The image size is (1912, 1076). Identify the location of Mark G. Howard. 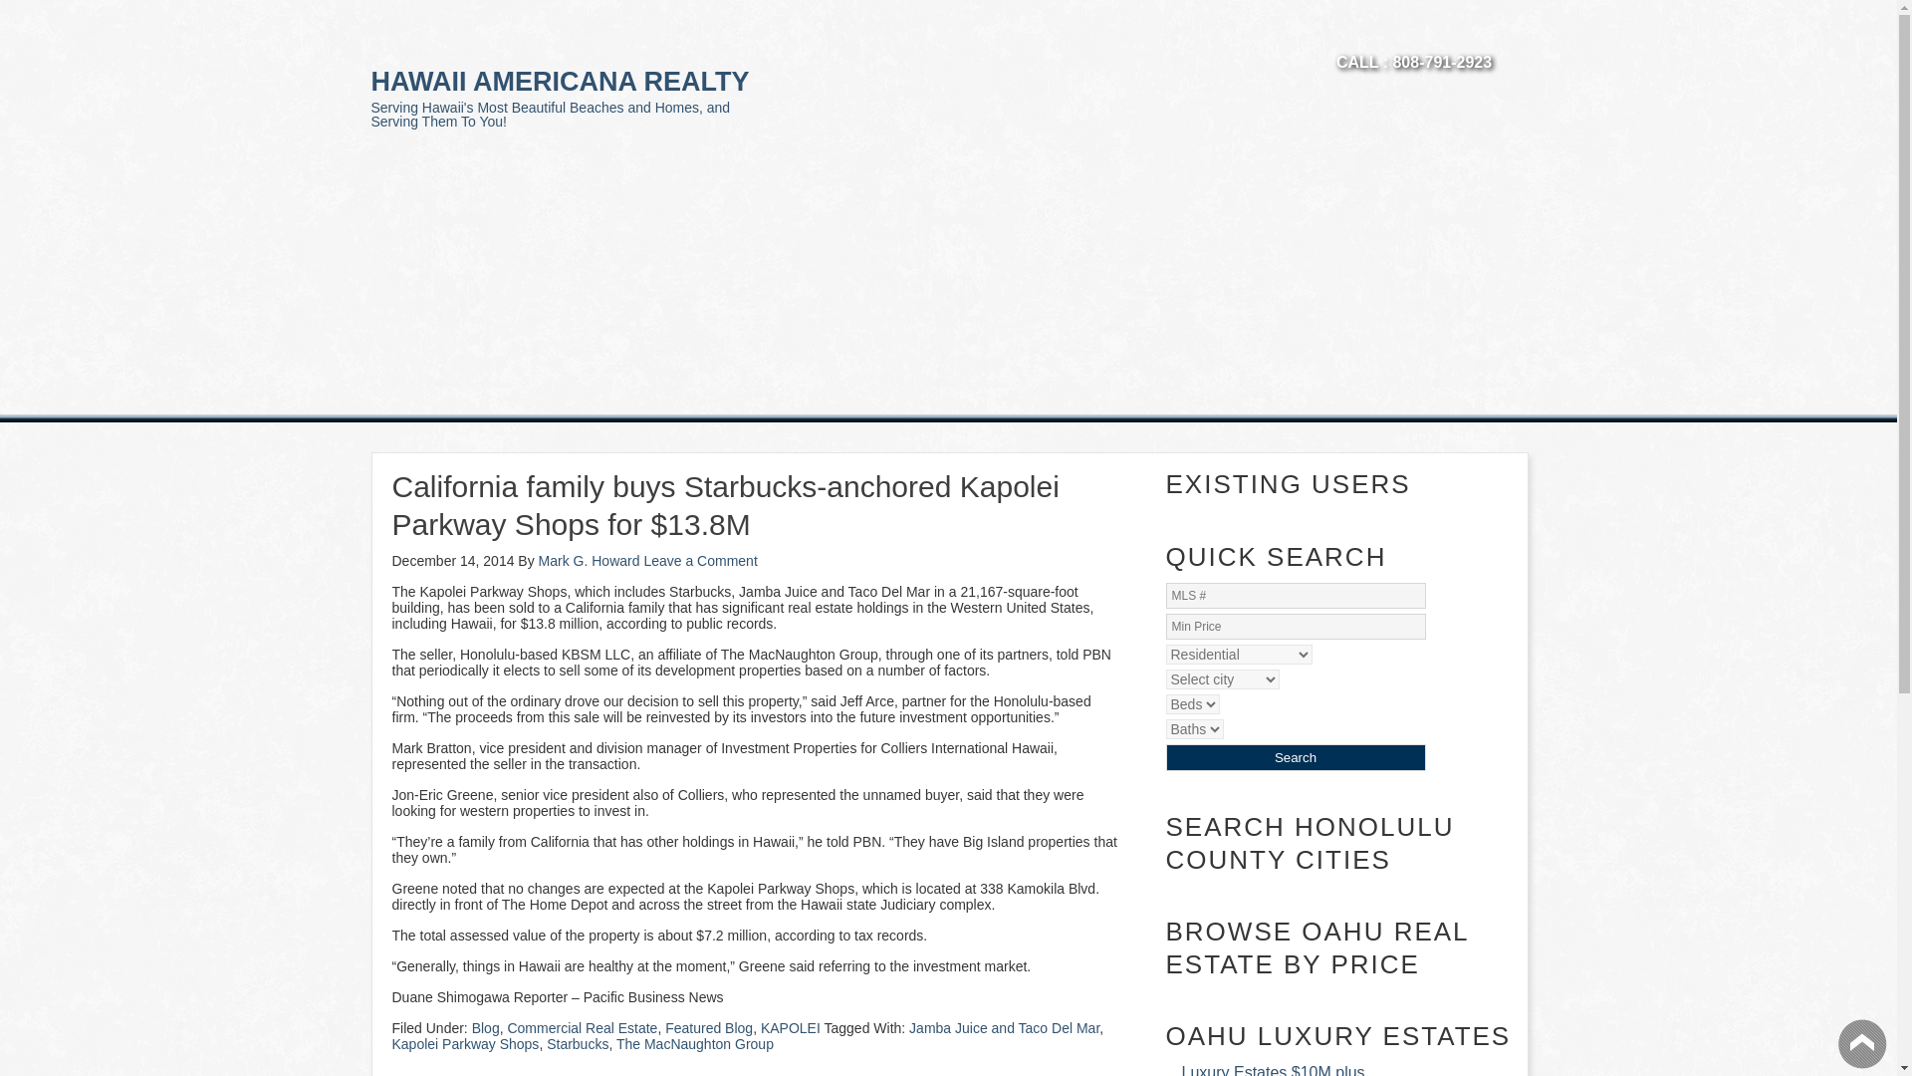
(590, 561).